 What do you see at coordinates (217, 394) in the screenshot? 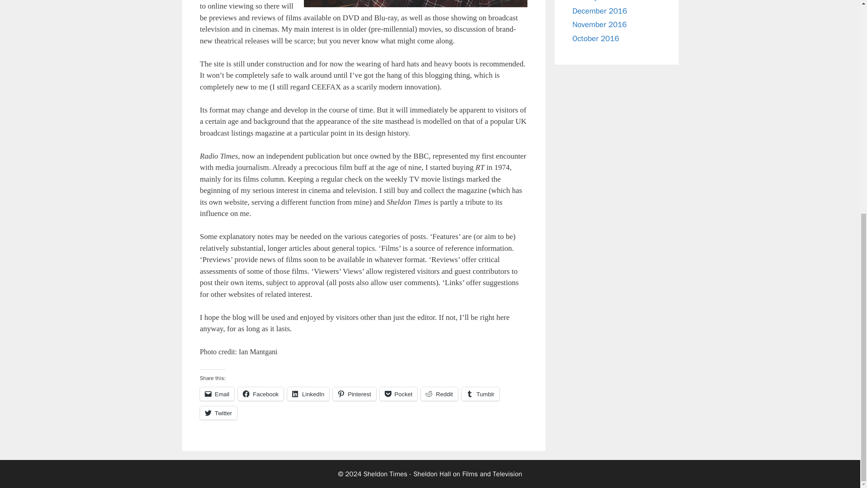
I see `Email` at bounding box center [217, 394].